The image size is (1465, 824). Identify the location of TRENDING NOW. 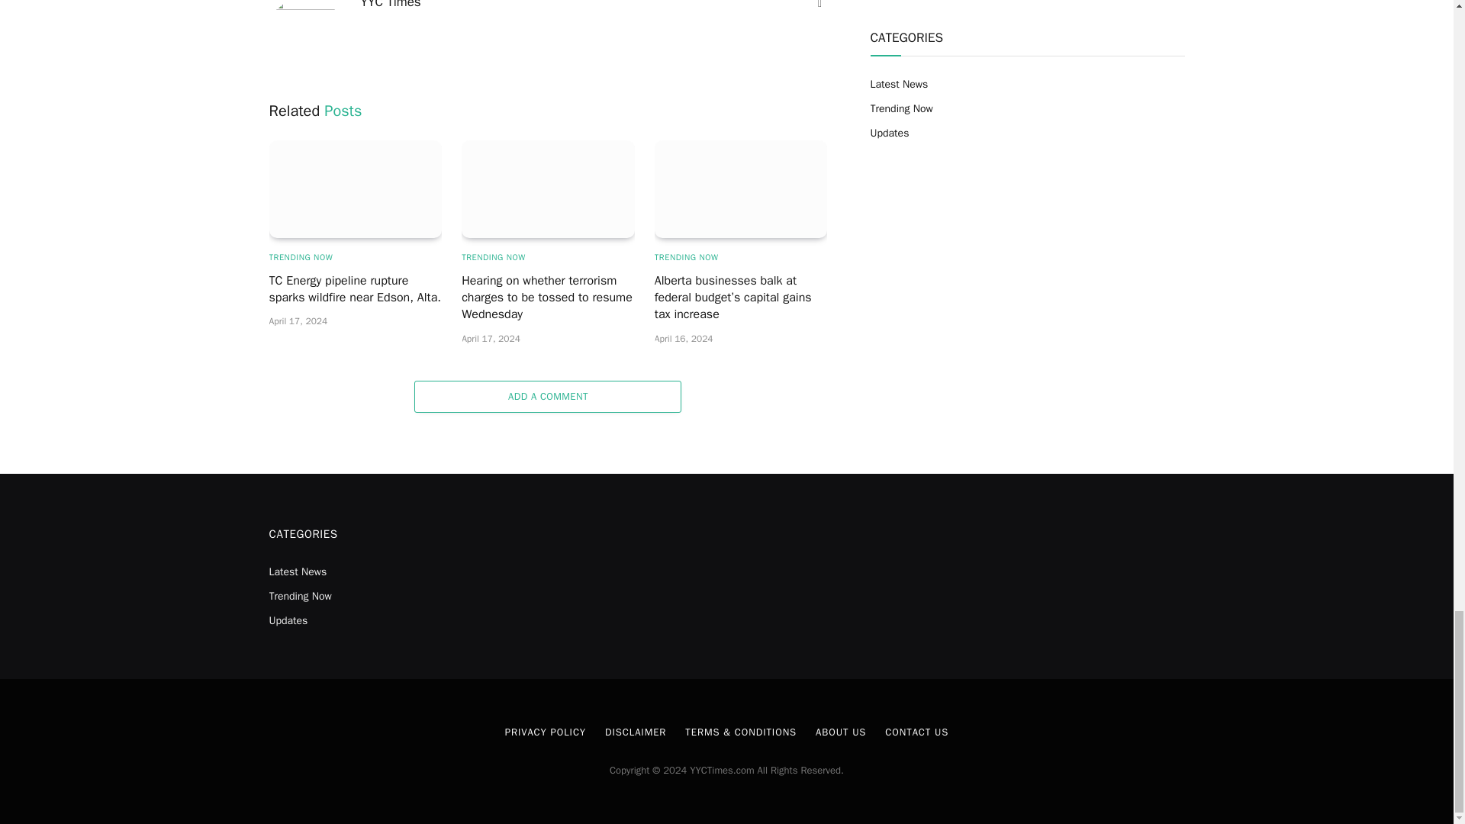
(300, 257).